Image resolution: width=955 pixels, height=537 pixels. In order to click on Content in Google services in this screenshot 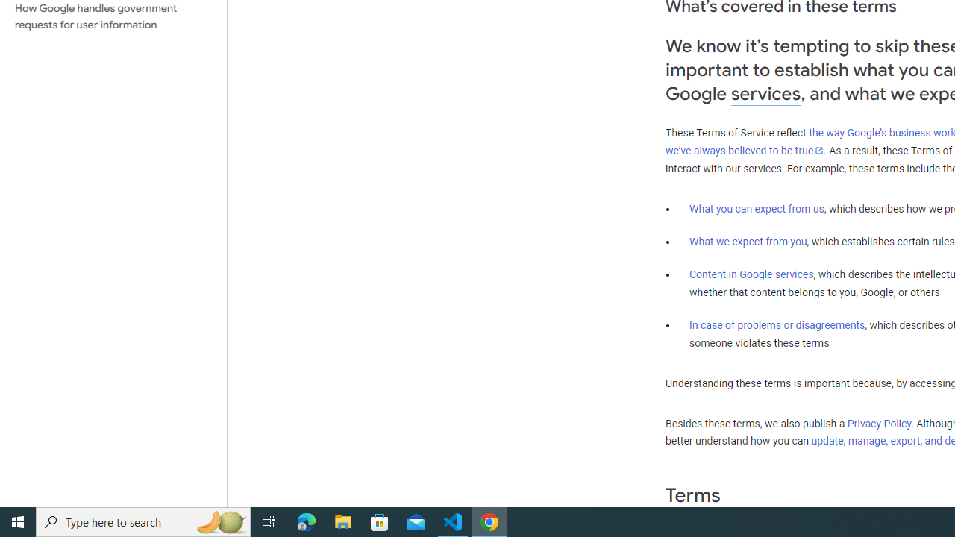, I will do `click(751, 274)`.